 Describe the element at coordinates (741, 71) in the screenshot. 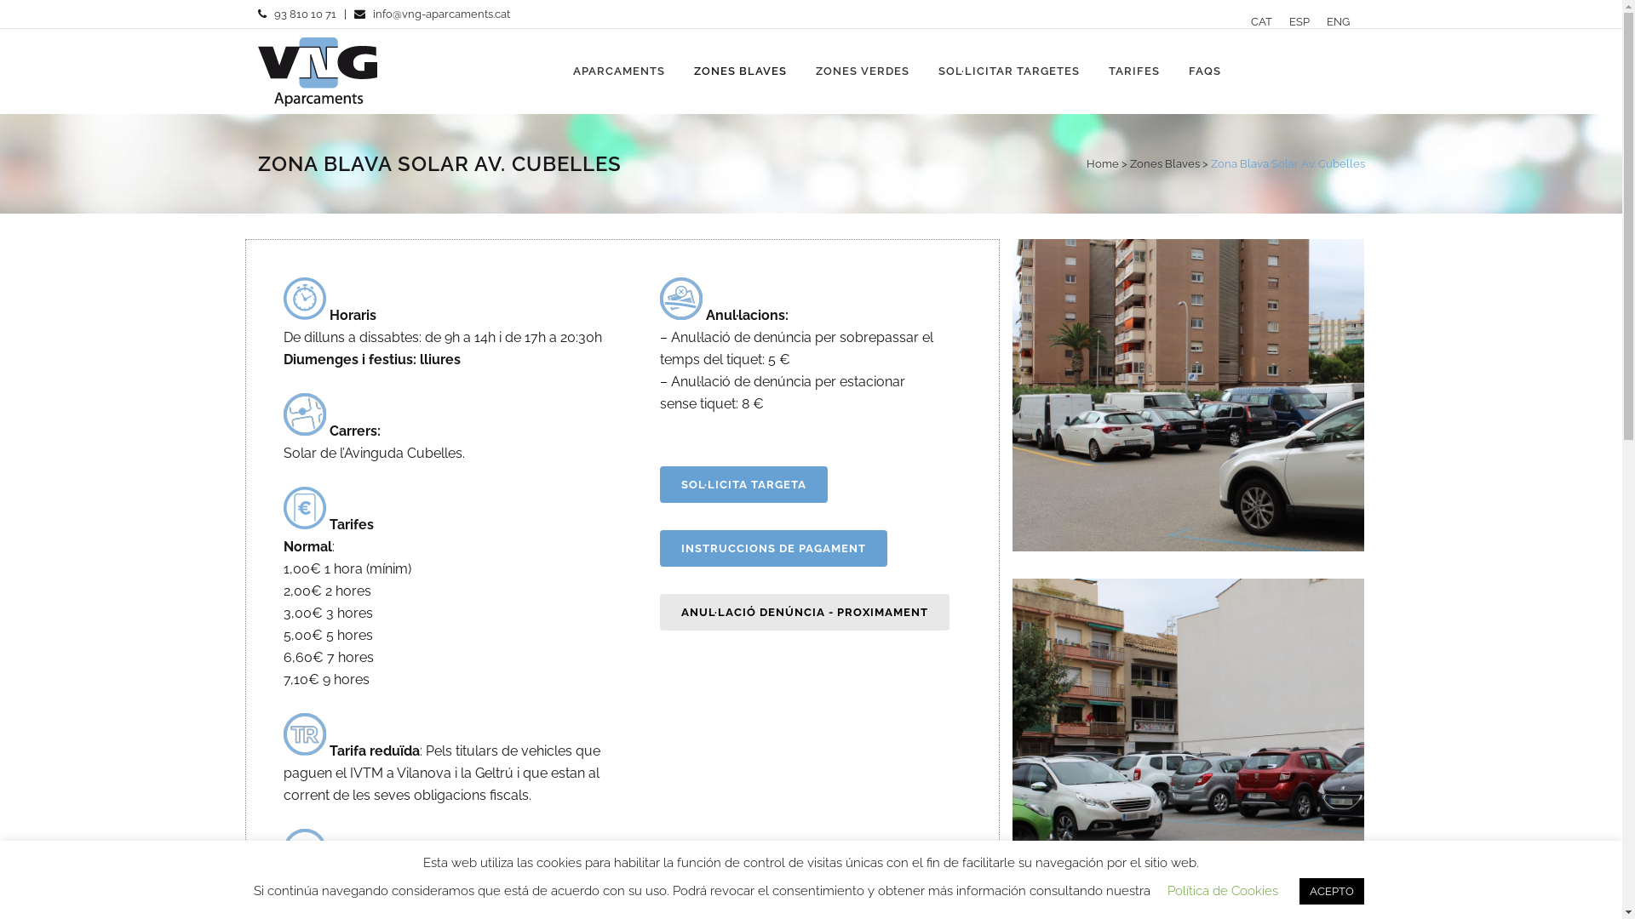

I see `ZONES BLAVES` at that location.